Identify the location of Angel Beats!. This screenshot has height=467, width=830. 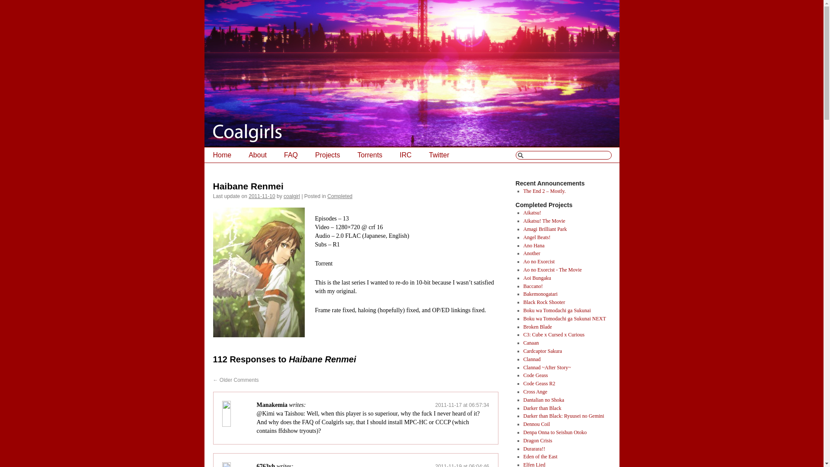
(536, 237).